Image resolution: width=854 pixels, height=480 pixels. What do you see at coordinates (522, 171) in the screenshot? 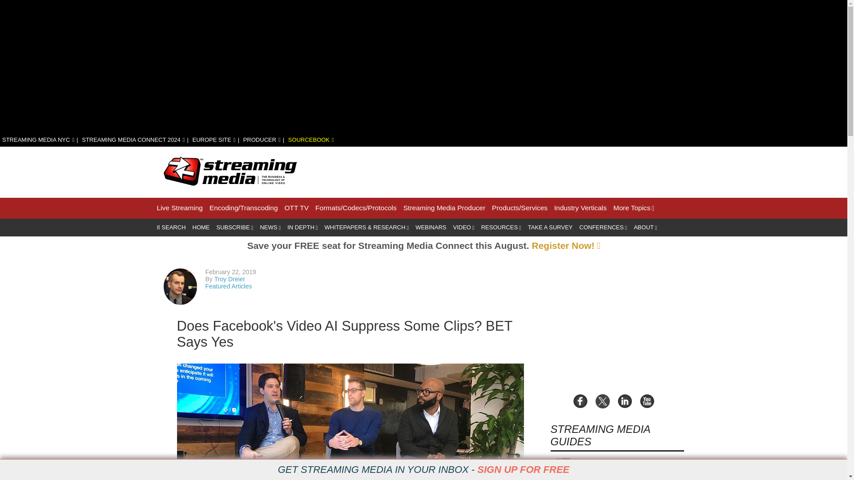
I see `3rd party ad content` at bounding box center [522, 171].